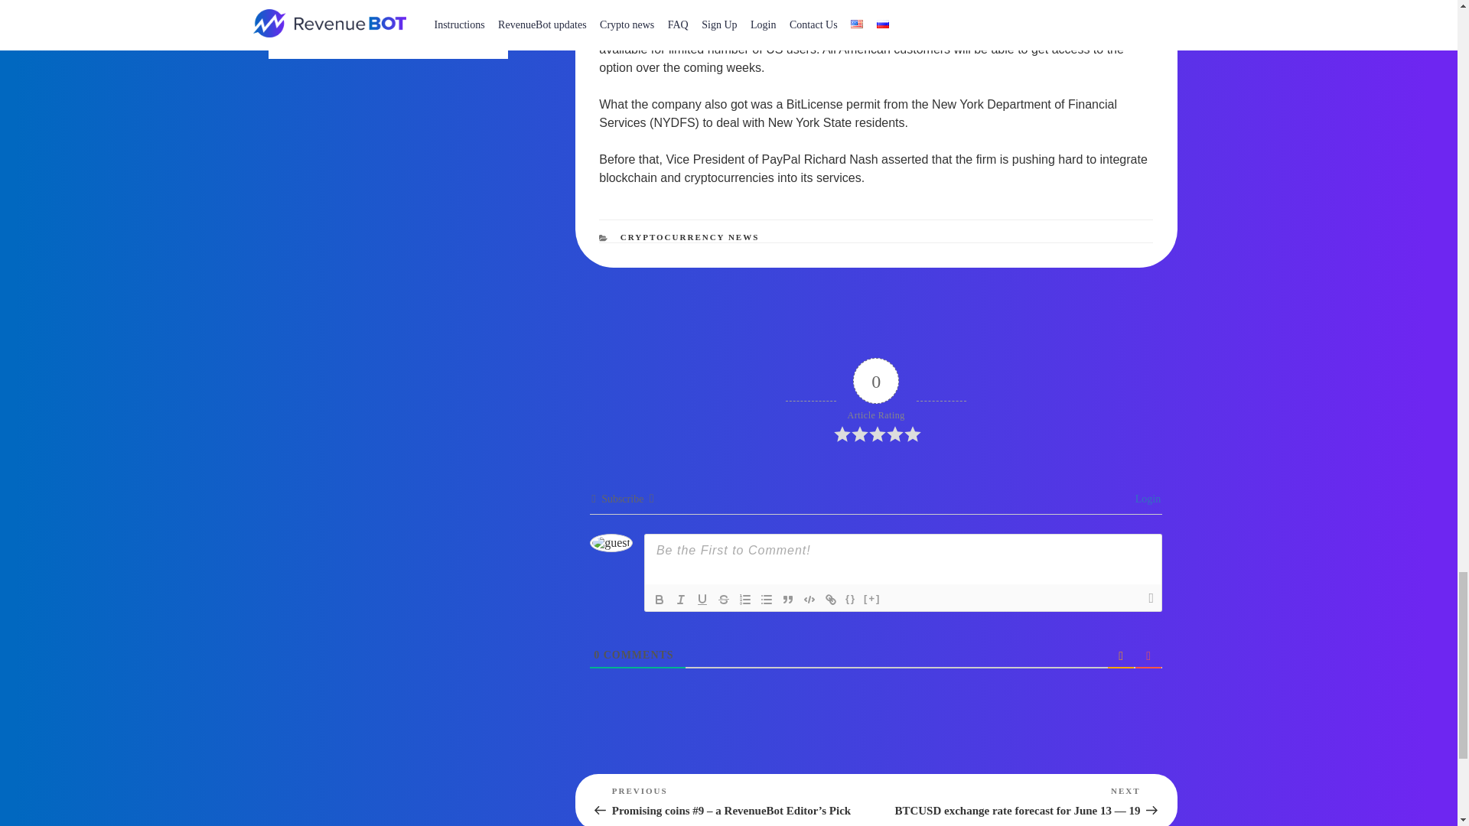 Image resolution: width=1469 pixels, height=826 pixels. Describe the element at coordinates (767, 600) in the screenshot. I see `Unordered List` at that location.